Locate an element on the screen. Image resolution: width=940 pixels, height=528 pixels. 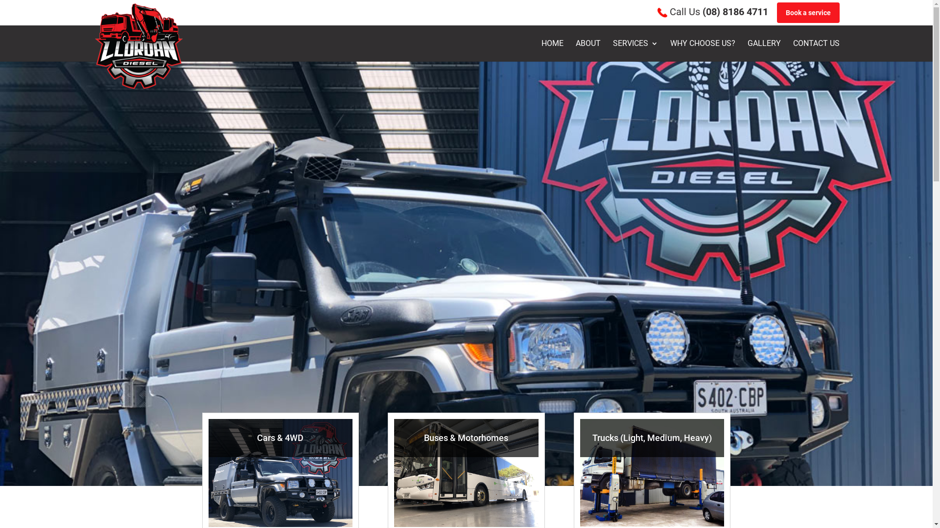
Call Us (08) 8186 4711 is located at coordinates (712, 12).